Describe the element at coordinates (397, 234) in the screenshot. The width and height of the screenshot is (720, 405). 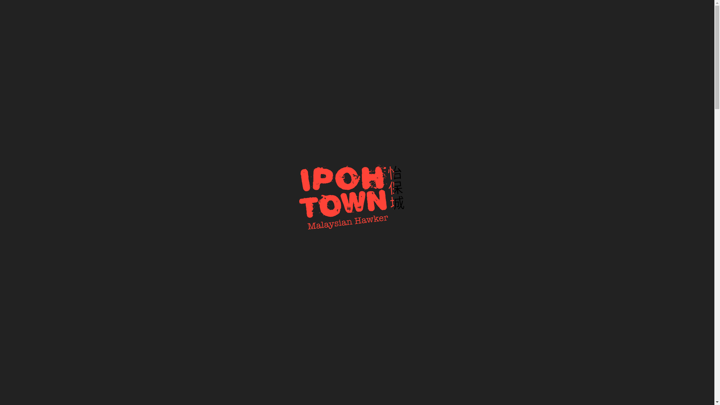
I see `FIND A LOCATION` at that location.